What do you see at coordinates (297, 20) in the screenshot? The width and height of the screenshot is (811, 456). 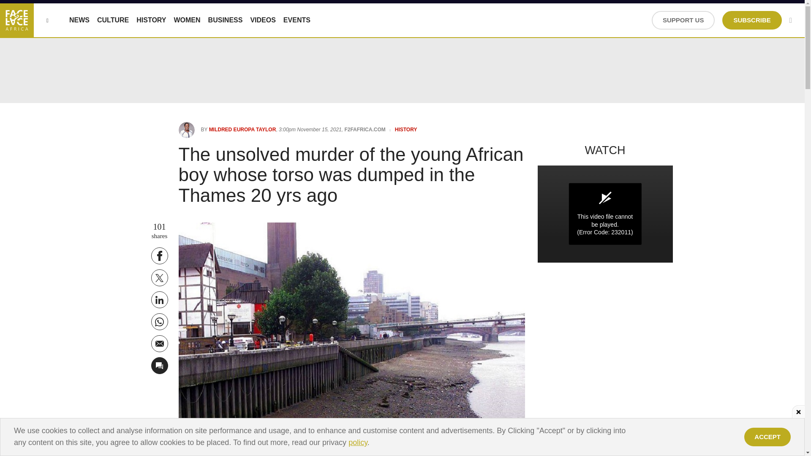 I see `EVENTS` at bounding box center [297, 20].